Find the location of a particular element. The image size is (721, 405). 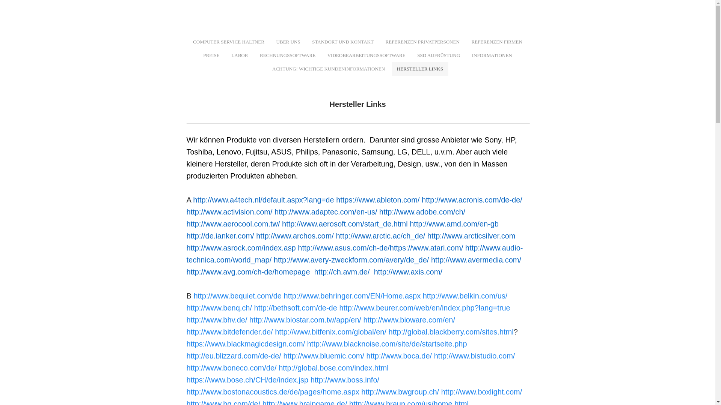

http://www.bitfenix.com/global/en/ is located at coordinates (330, 332).